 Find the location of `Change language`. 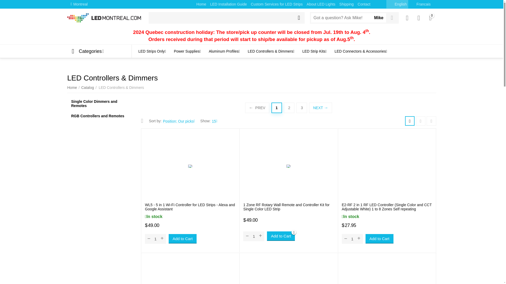

Change language is located at coordinates (420, 4).